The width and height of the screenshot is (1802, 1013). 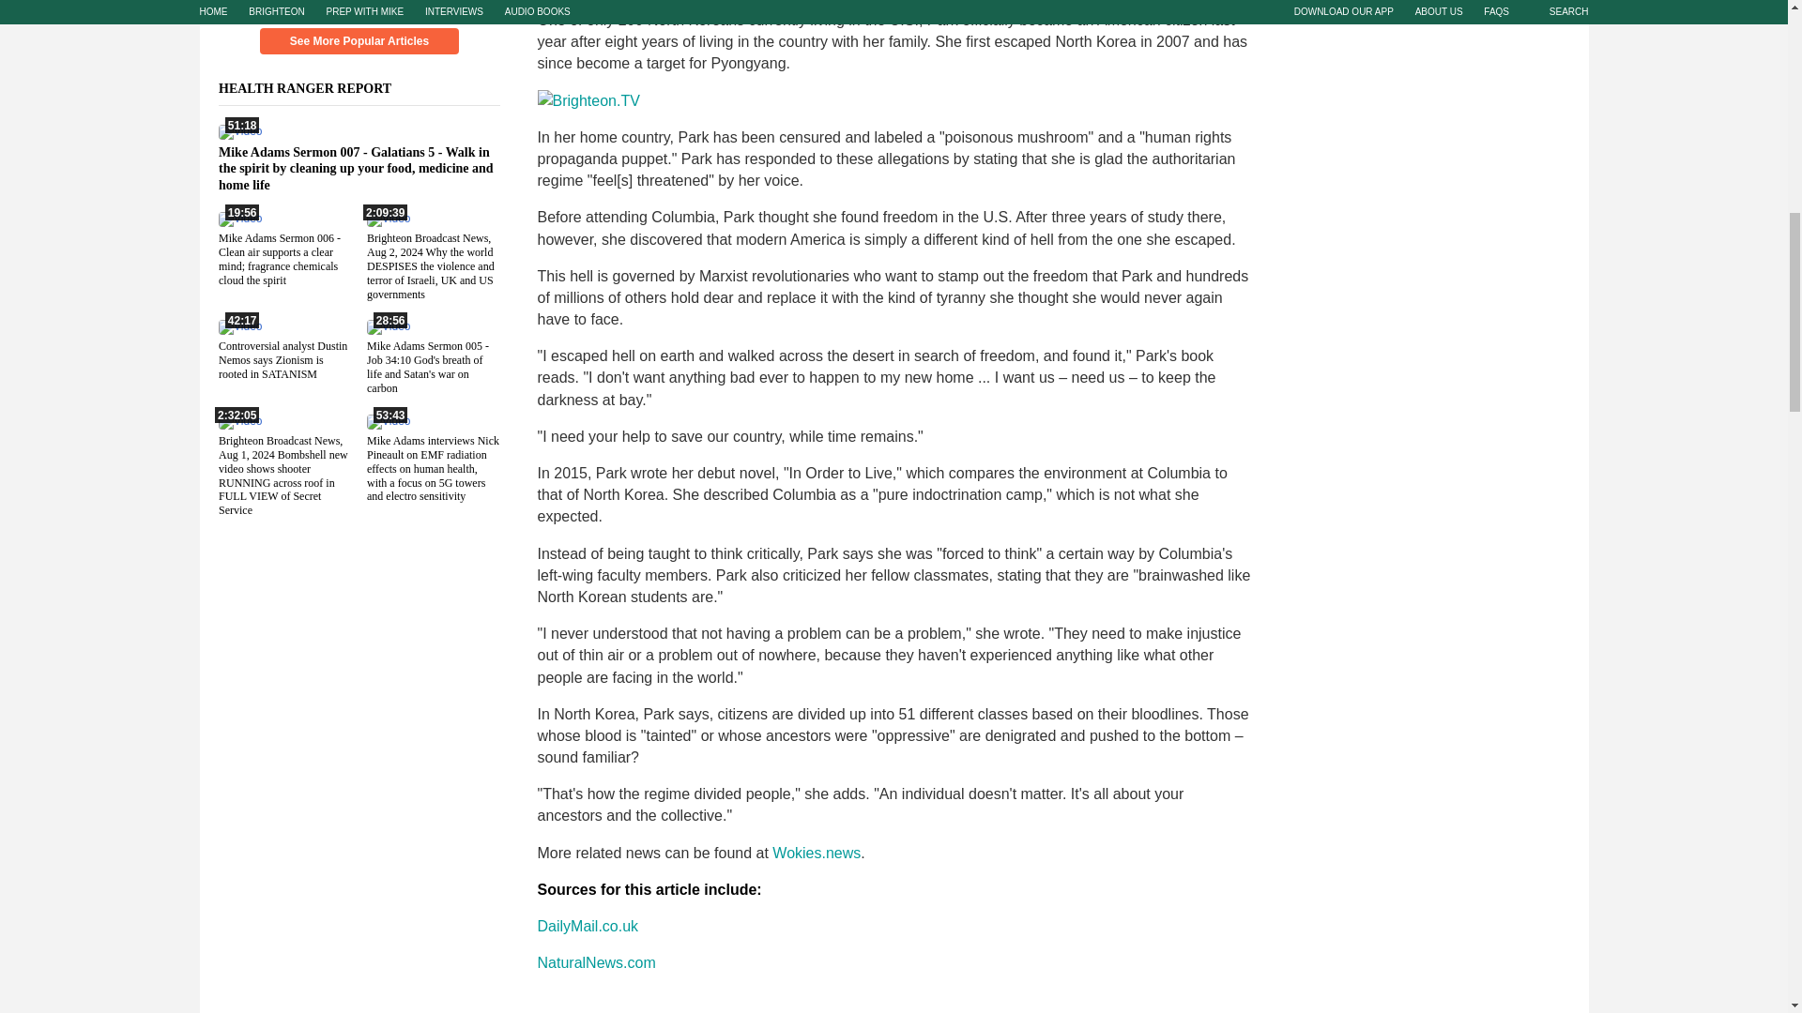 I want to click on 53:43, so click(x=387, y=420).